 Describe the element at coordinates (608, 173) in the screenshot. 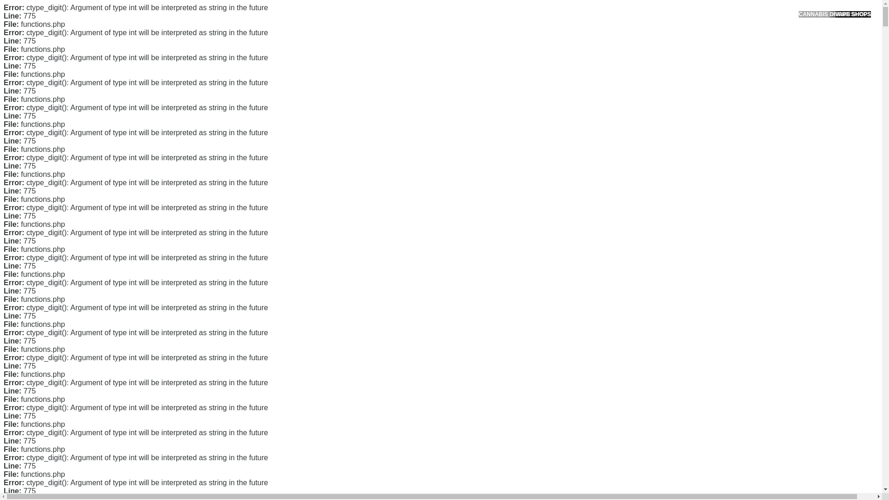

I see `DMCA Policy` at that location.